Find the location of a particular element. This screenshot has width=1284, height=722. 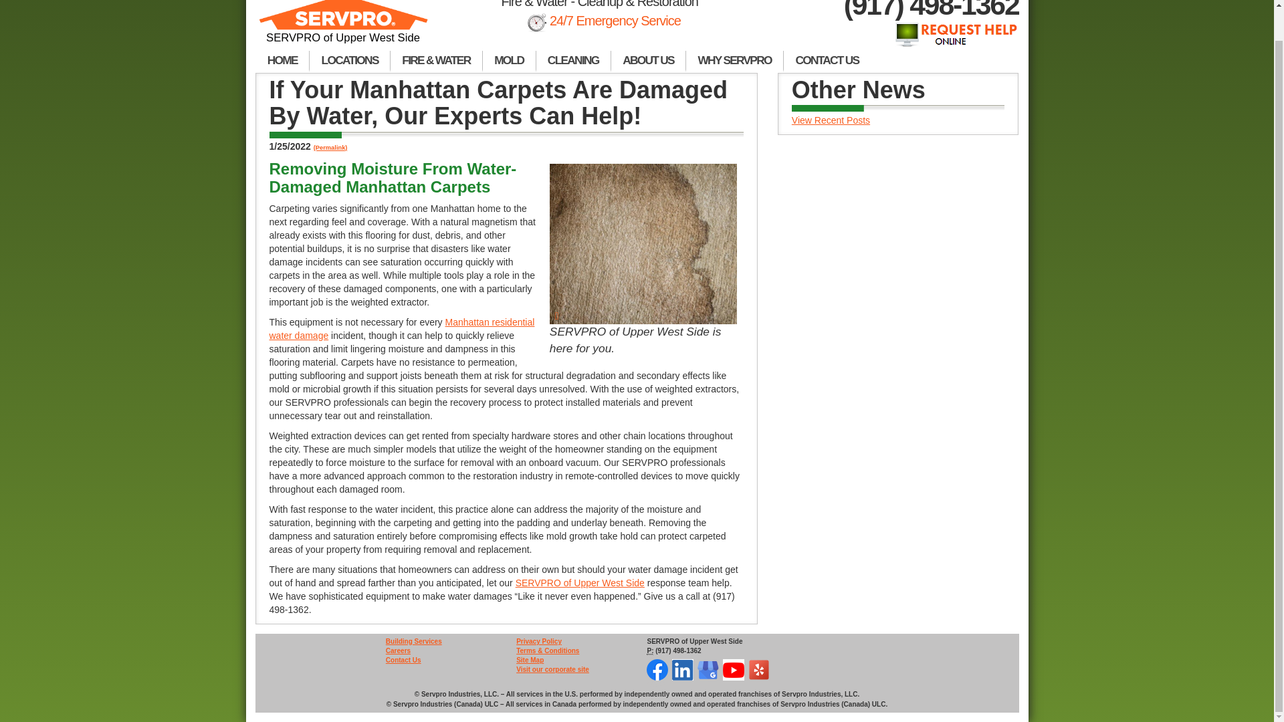

CLEANING is located at coordinates (574, 62).